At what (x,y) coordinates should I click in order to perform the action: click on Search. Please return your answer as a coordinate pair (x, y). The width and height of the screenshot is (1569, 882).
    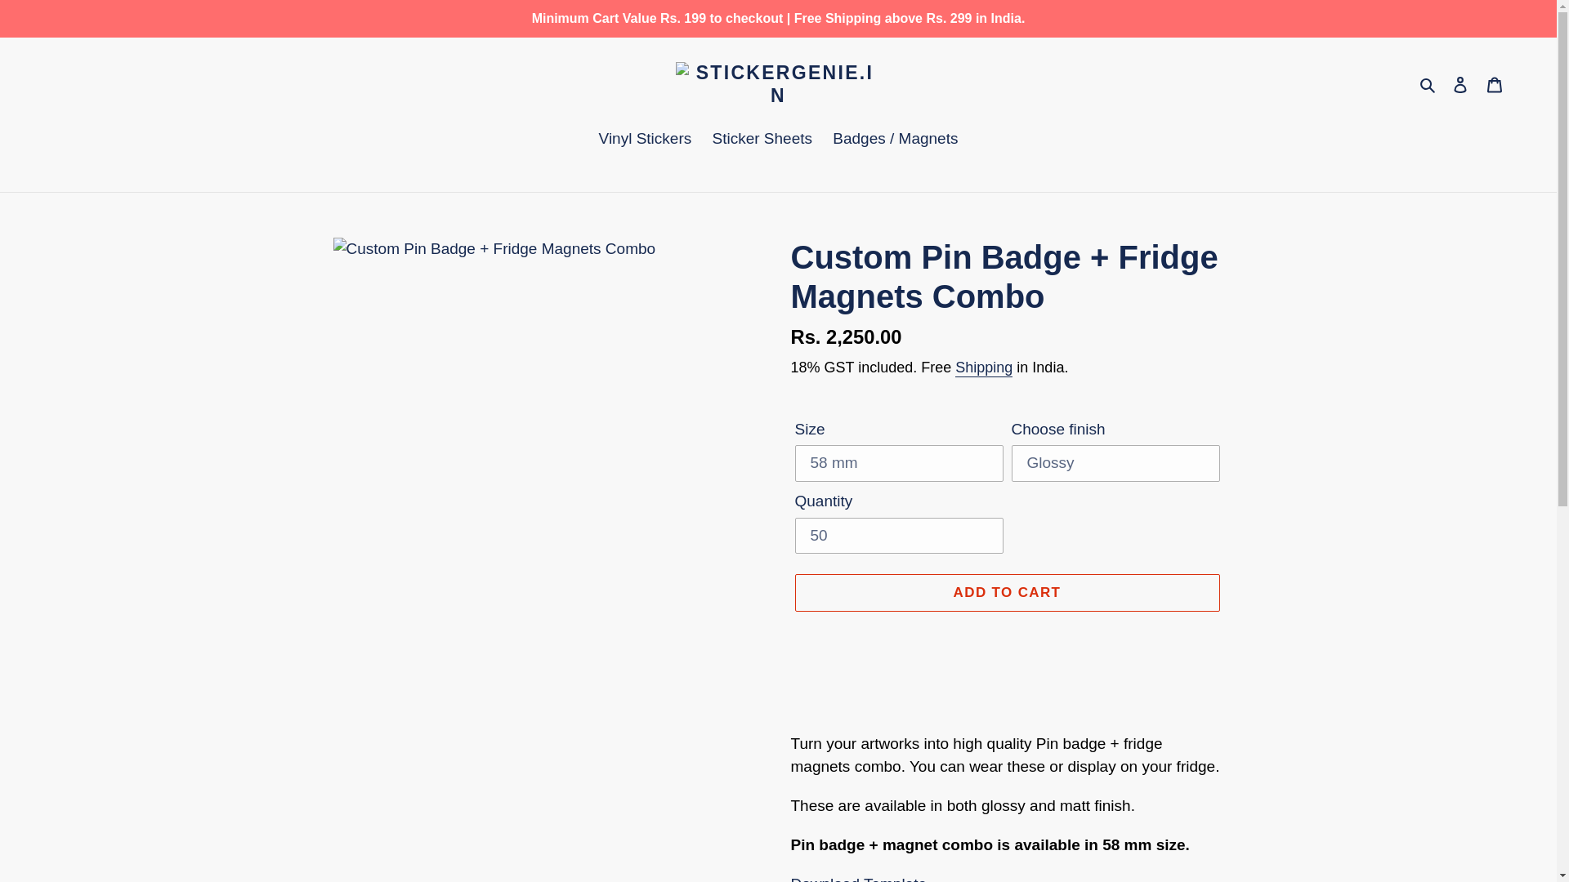
    Looking at the image, I should click on (1428, 83).